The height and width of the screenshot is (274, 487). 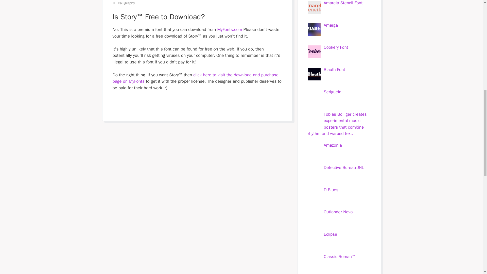 I want to click on Eclipse, so click(x=330, y=234).